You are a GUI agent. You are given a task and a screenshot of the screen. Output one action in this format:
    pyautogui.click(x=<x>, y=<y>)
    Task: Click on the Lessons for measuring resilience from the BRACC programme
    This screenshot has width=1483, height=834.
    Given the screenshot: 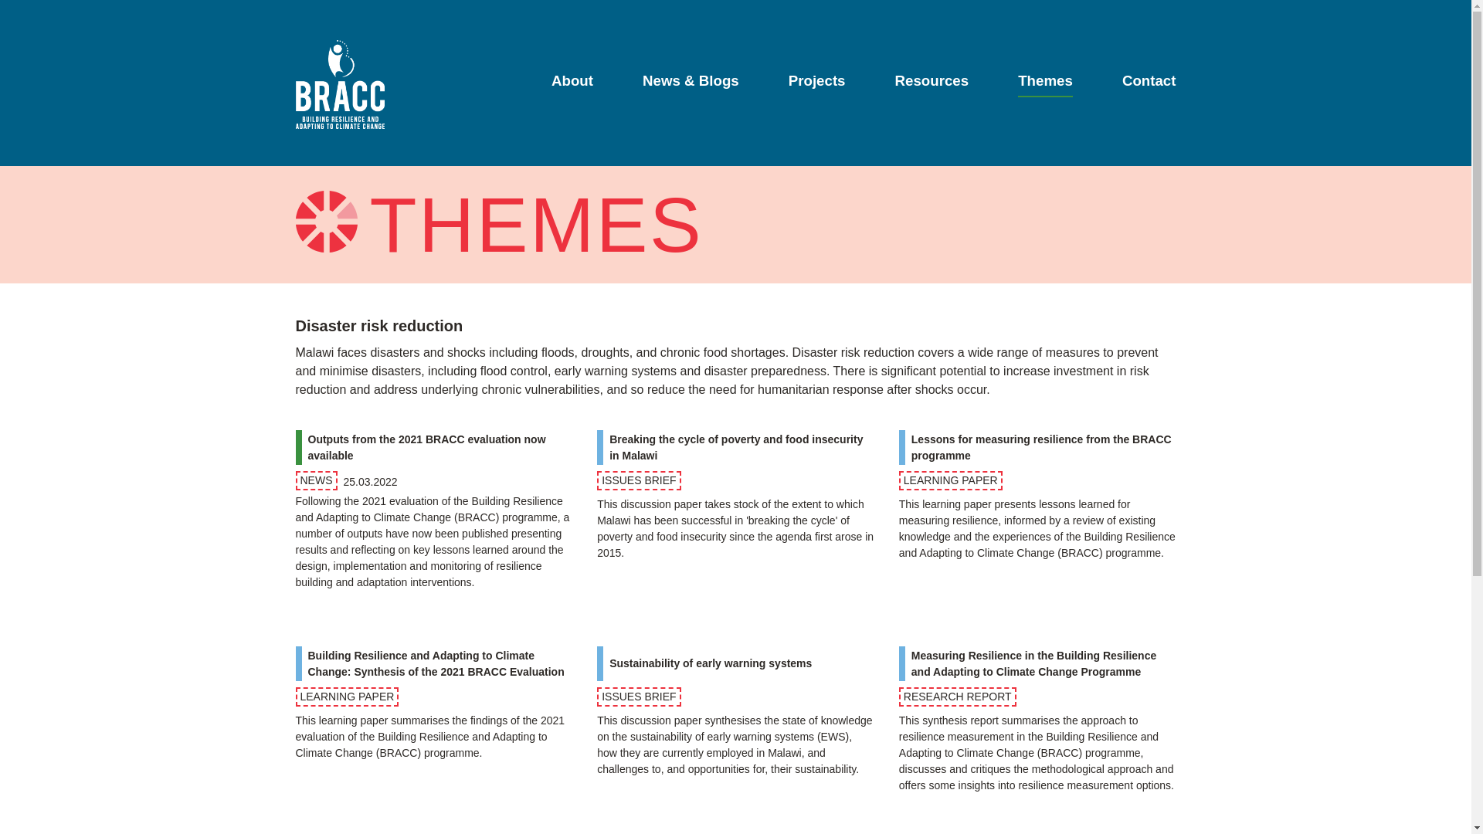 What is the action you would take?
    pyautogui.click(x=1044, y=448)
    